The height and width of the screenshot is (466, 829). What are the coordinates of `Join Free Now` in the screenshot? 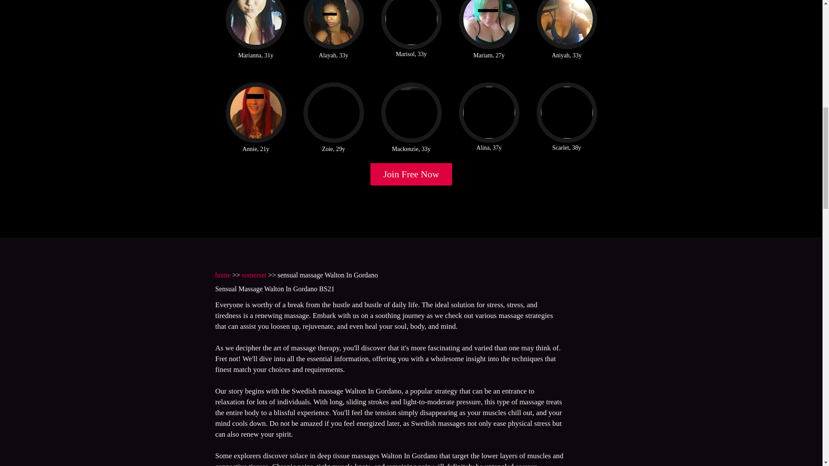 It's located at (411, 174).